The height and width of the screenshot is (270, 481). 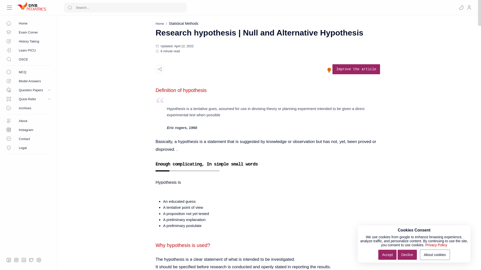 What do you see at coordinates (29, 129) in the screenshot?
I see `Instagram` at bounding box center [29, 129].